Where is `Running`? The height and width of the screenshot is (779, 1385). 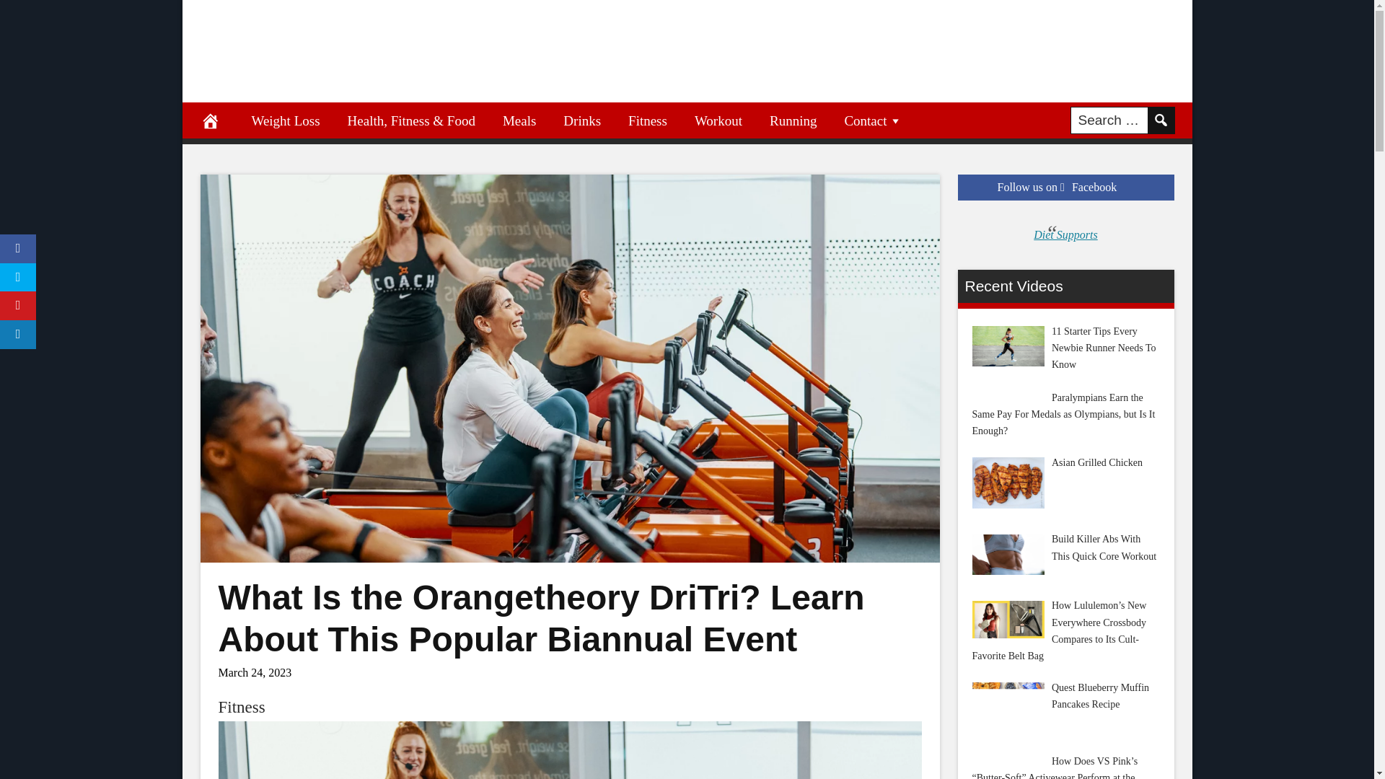 Running is located at coordinates (793, 120).